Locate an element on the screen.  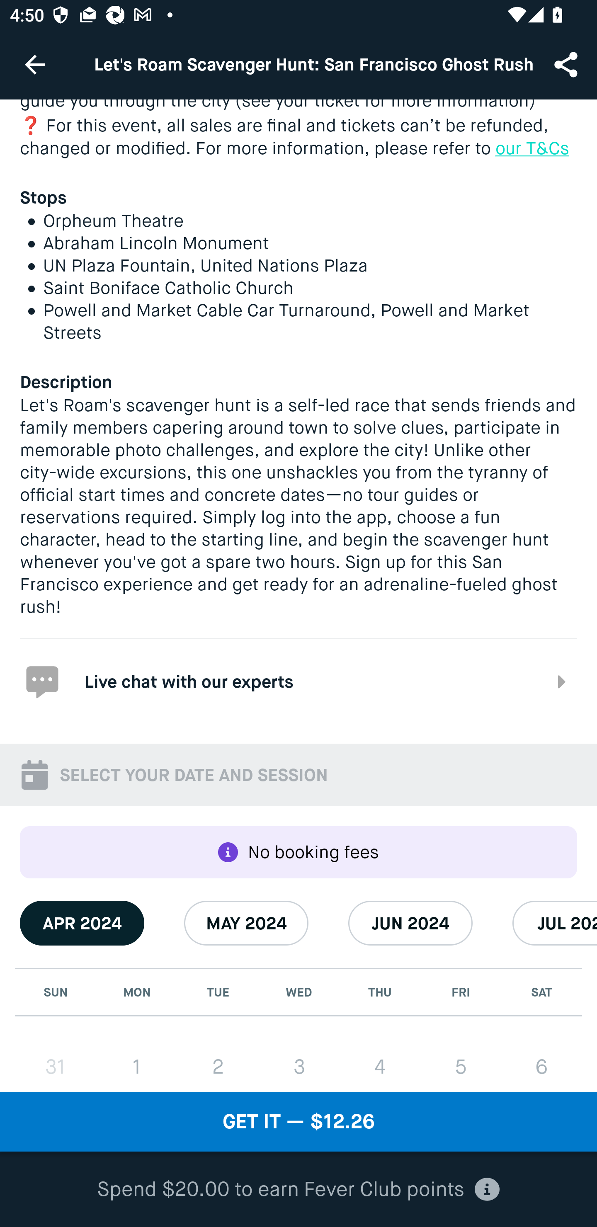
GET IT — $12.26 is located at coordinates (298, 1122).